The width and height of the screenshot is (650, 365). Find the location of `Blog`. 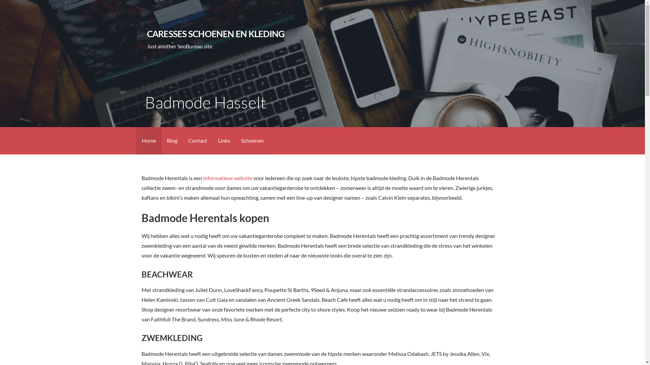

Blog is located at coordinates (172, 141).